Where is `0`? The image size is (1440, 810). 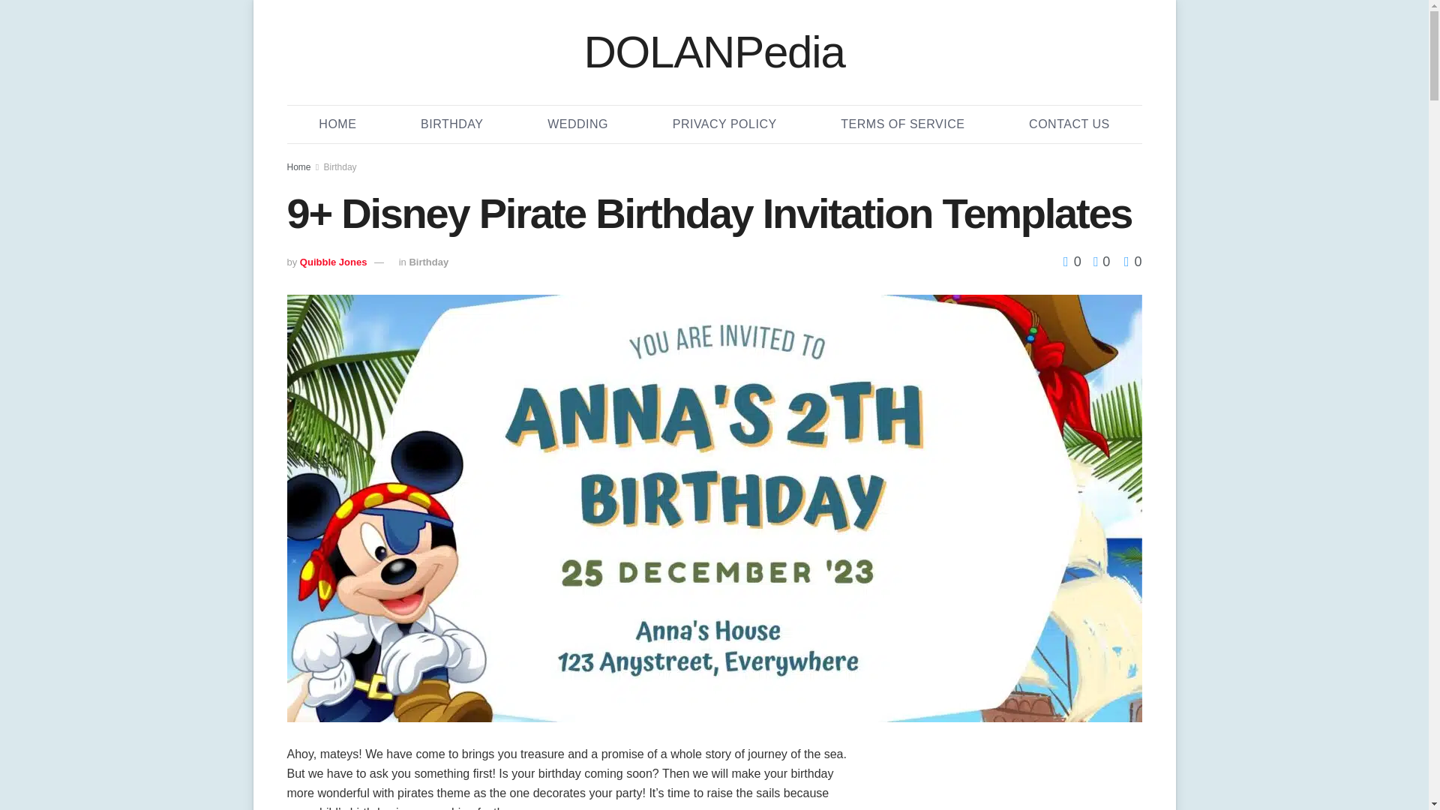 0 is located at coordinates (1132, 261).